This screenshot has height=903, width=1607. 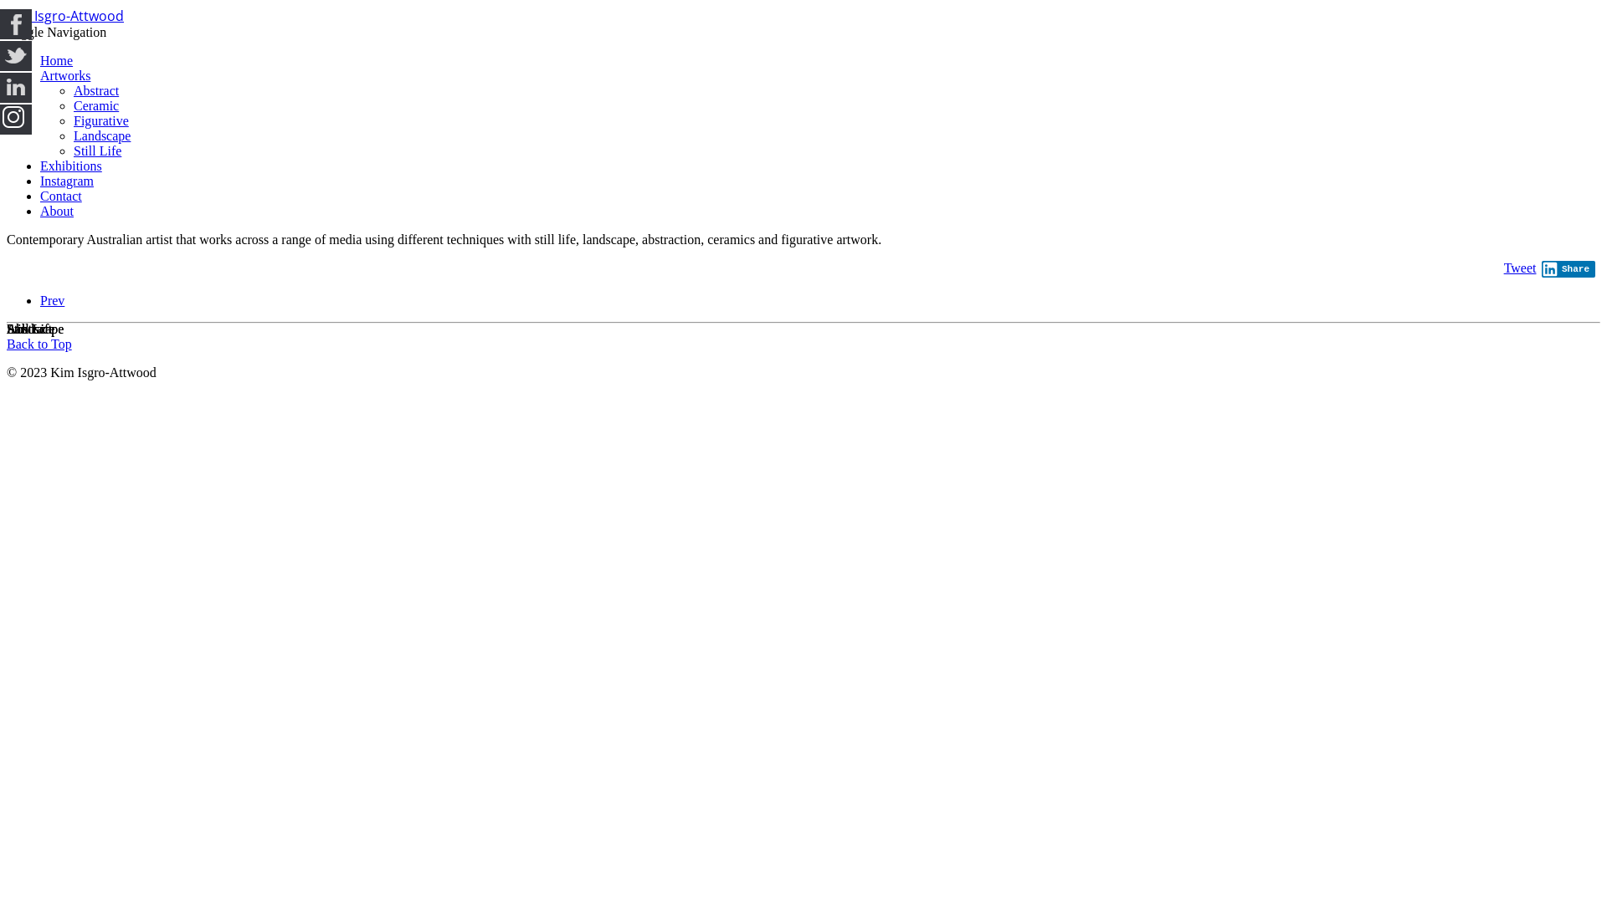 What do you see at coordinates (1520, 268) in the screenshot?
I see `Tweet` at bounding box center [1520, 268].